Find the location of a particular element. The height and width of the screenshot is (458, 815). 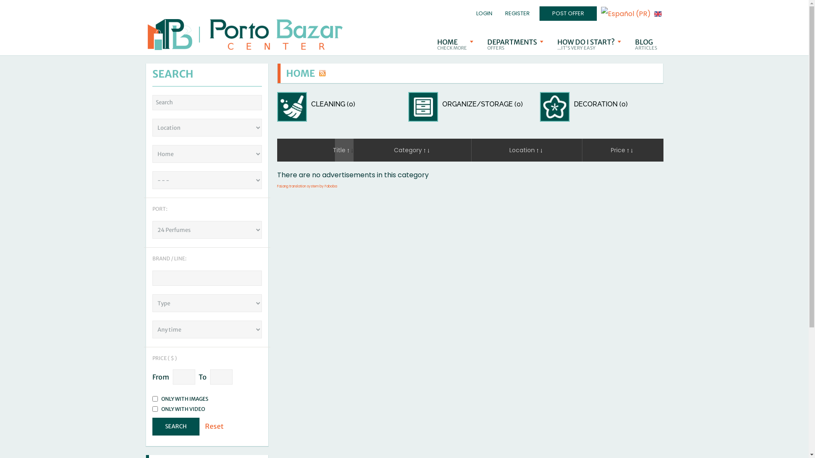

Title is located at coordinates (344, 150).